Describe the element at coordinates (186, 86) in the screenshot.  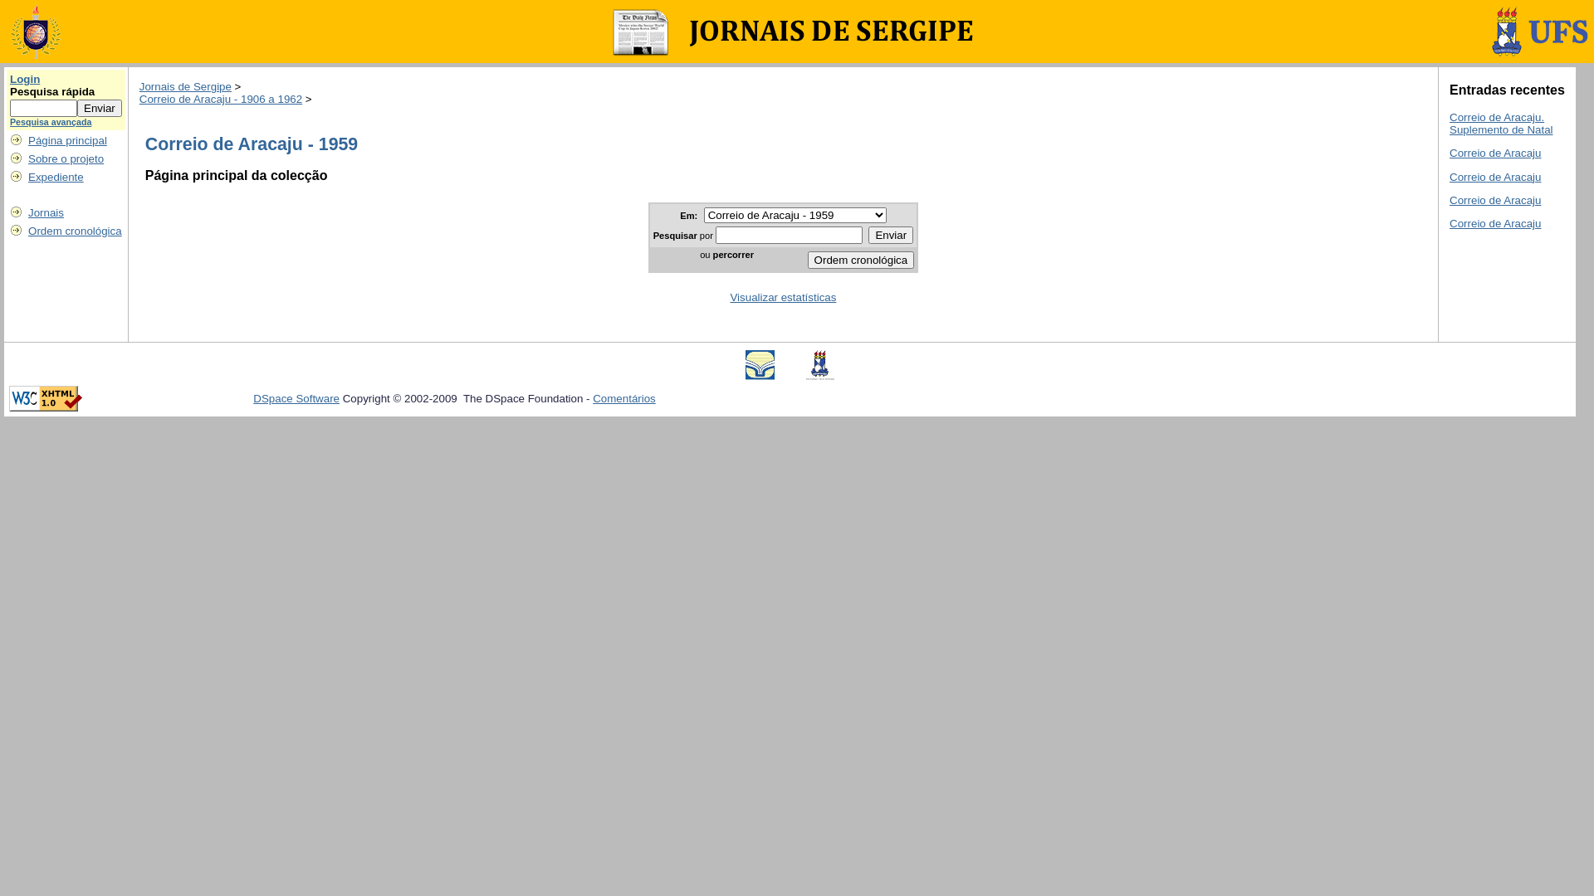
I see `Jornais de Sergipe` at that location.